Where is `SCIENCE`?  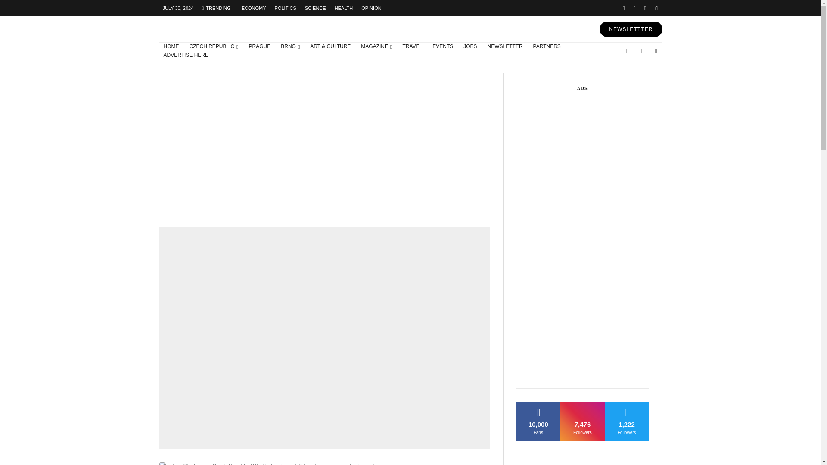 SCIENCE is located at coordinates (315, 8).